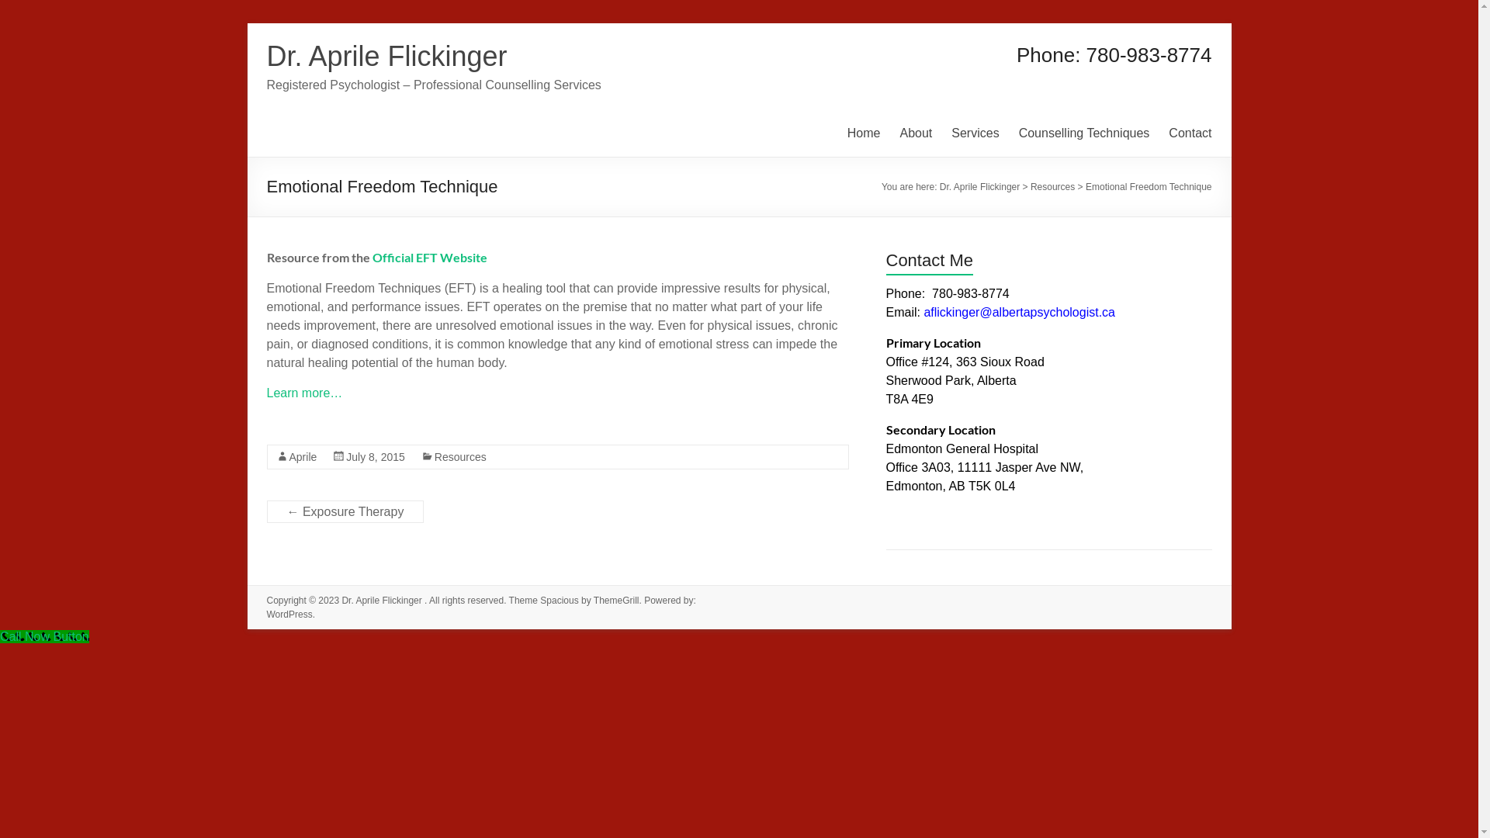  What do you see at coordinates (461, 457) in the screenshot?
I see `Resources` at bounding box center [461, 457].